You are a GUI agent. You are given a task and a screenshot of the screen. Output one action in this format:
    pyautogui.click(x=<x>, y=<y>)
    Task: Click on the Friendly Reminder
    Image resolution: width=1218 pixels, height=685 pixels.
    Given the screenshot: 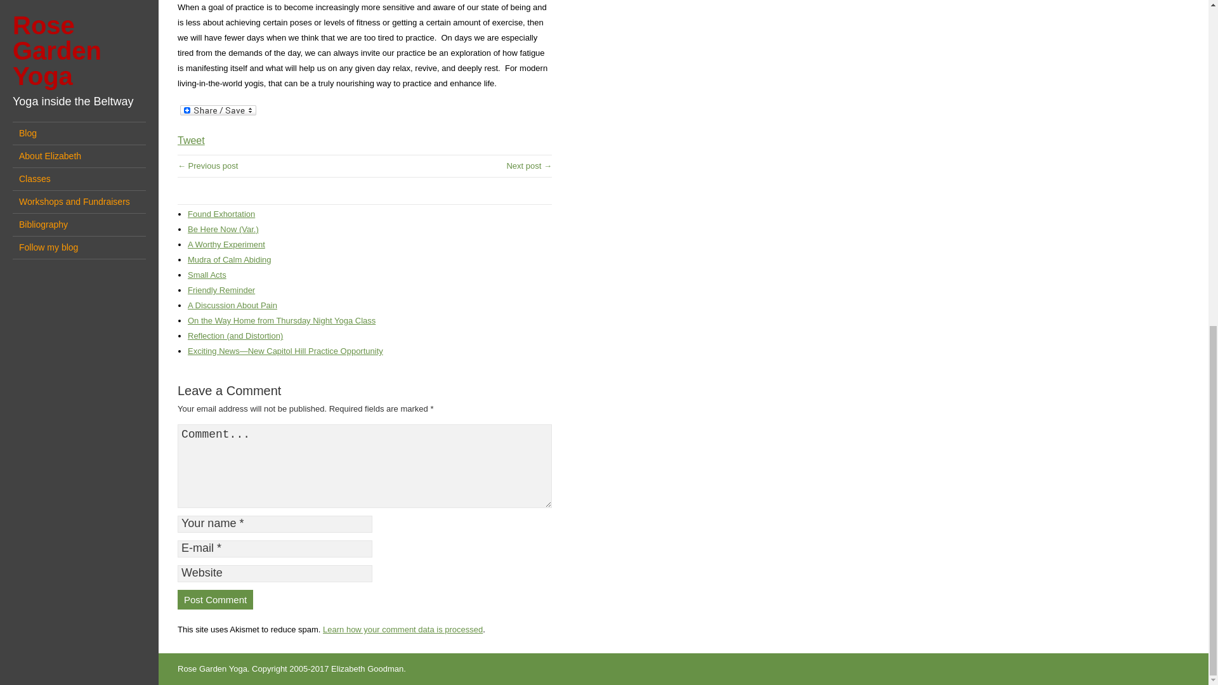 What is the action you would take?
    pyautogui.click(x=221, y=290)
    